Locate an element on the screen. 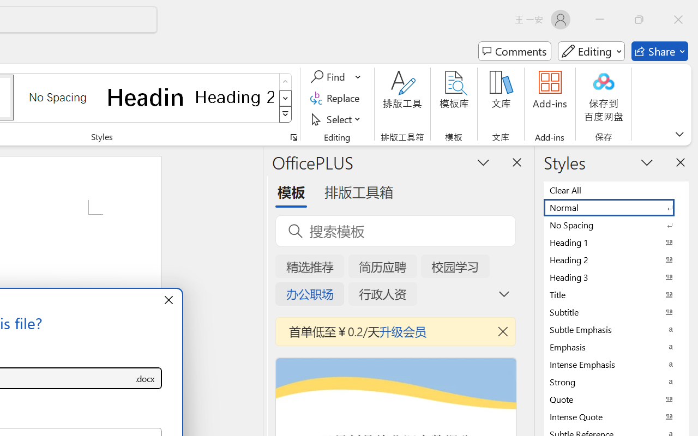 The width and height of the screenshot is (698, 436). Class: NetUIImage is located at coordinates (286, 114).